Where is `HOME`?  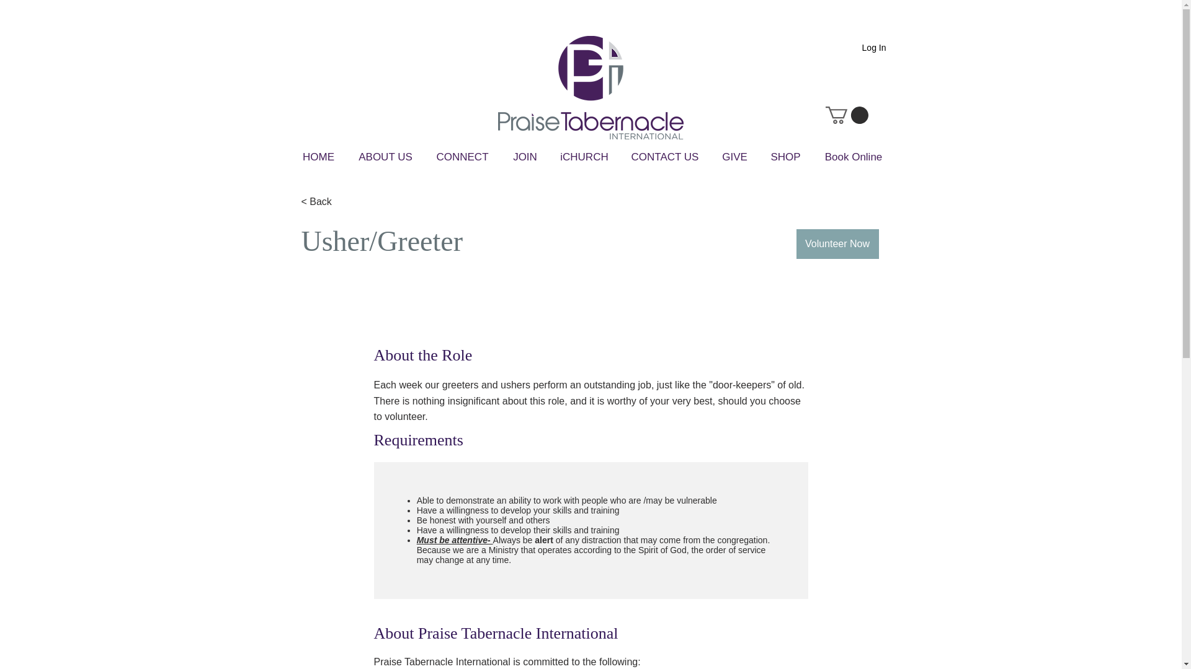 HOME is located at coordinates (319, 157).